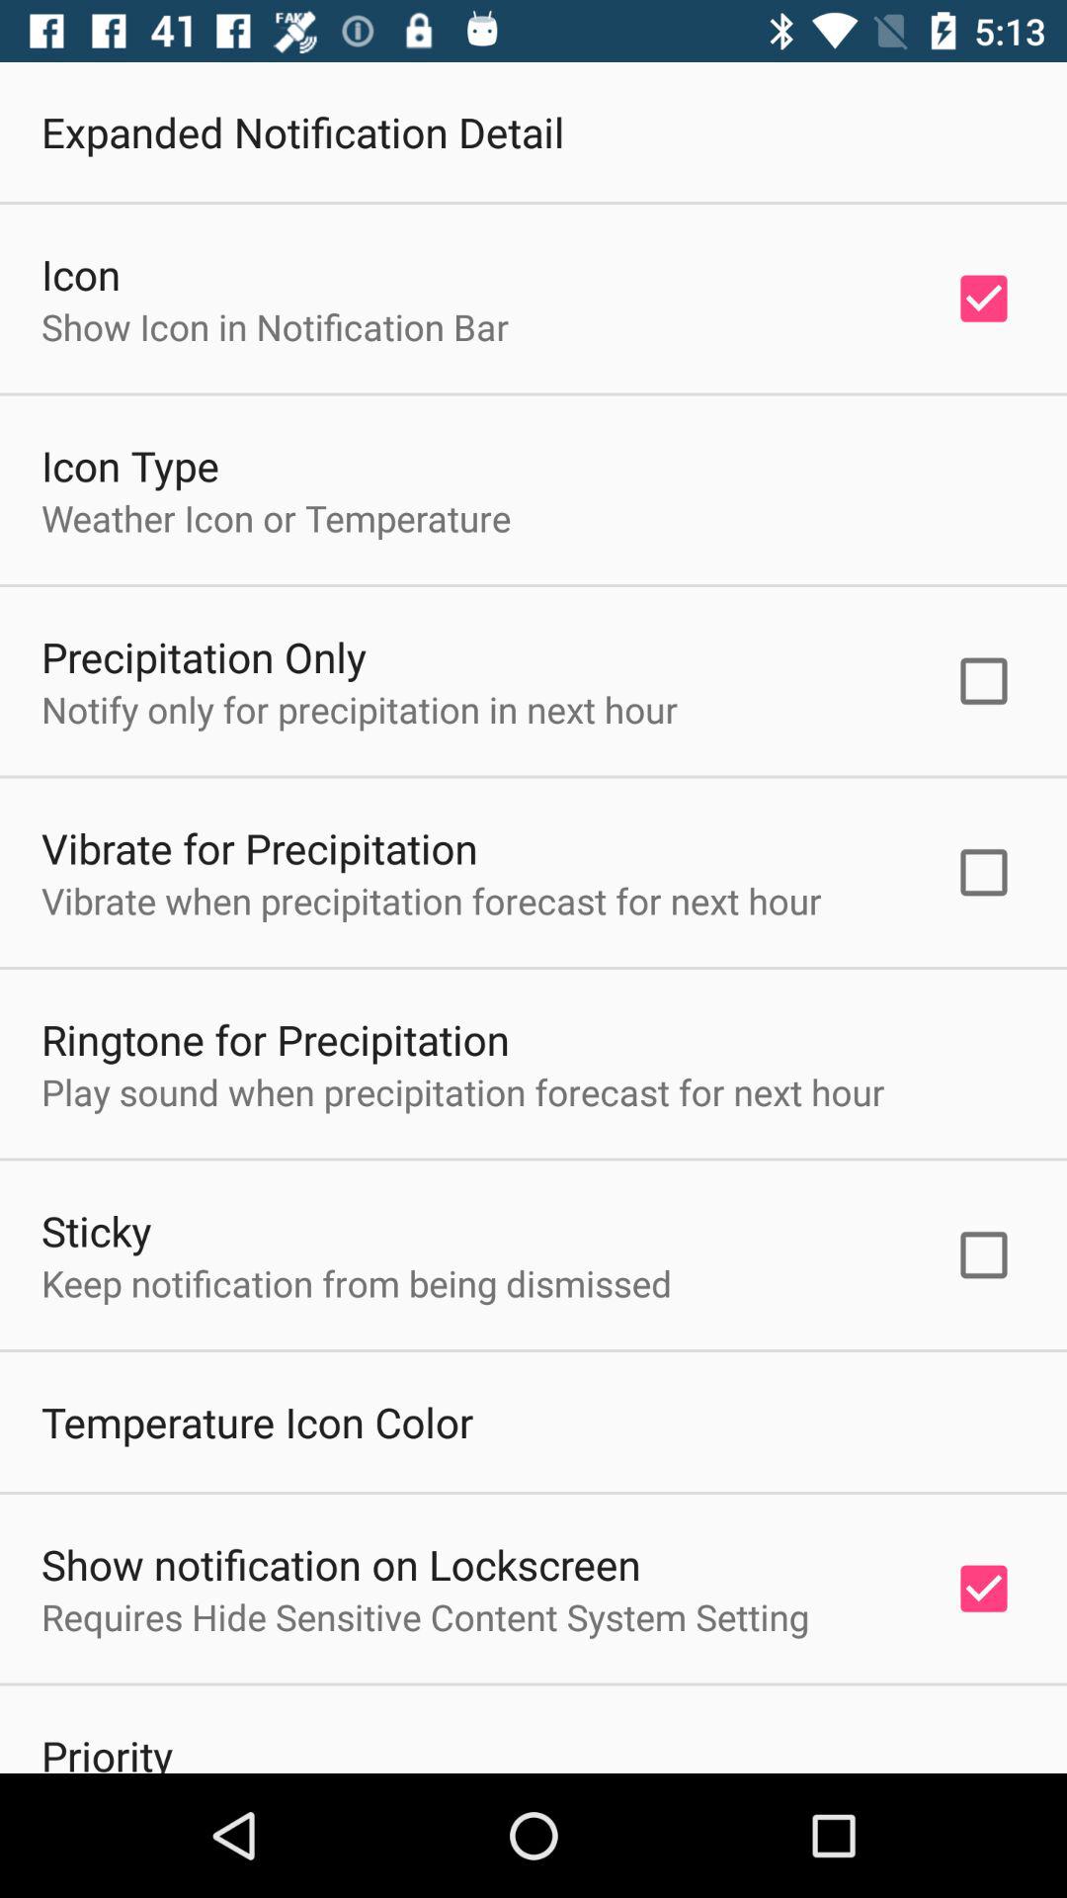 The image size is (1067, 1898). What do you see at coordinates (462, 1091) in the screenshot?
I see `turn off the icon below the ringtone for precipitation item` at bounding box center [462, 1091].